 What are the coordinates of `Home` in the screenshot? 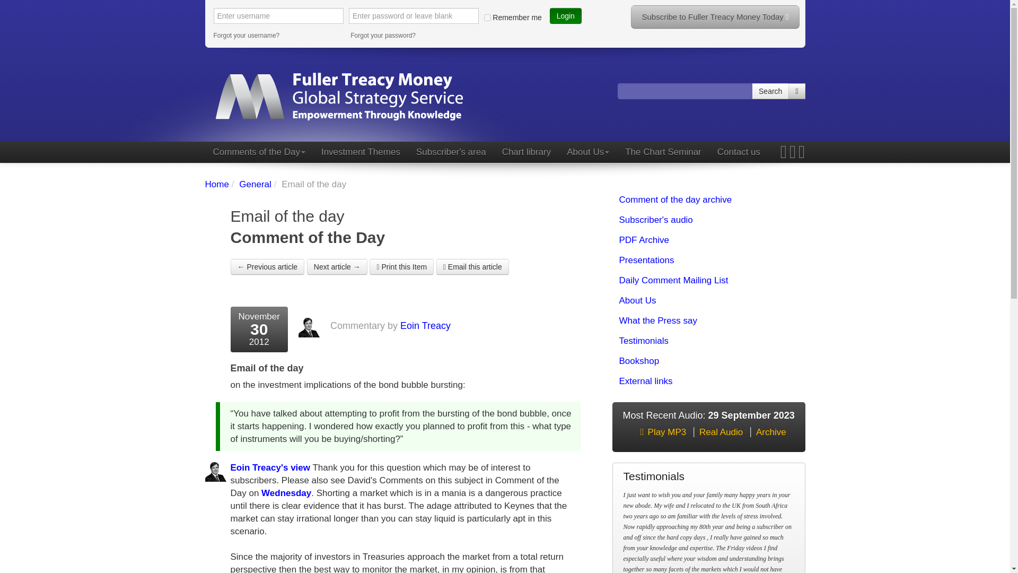 It's located at (216, 185).